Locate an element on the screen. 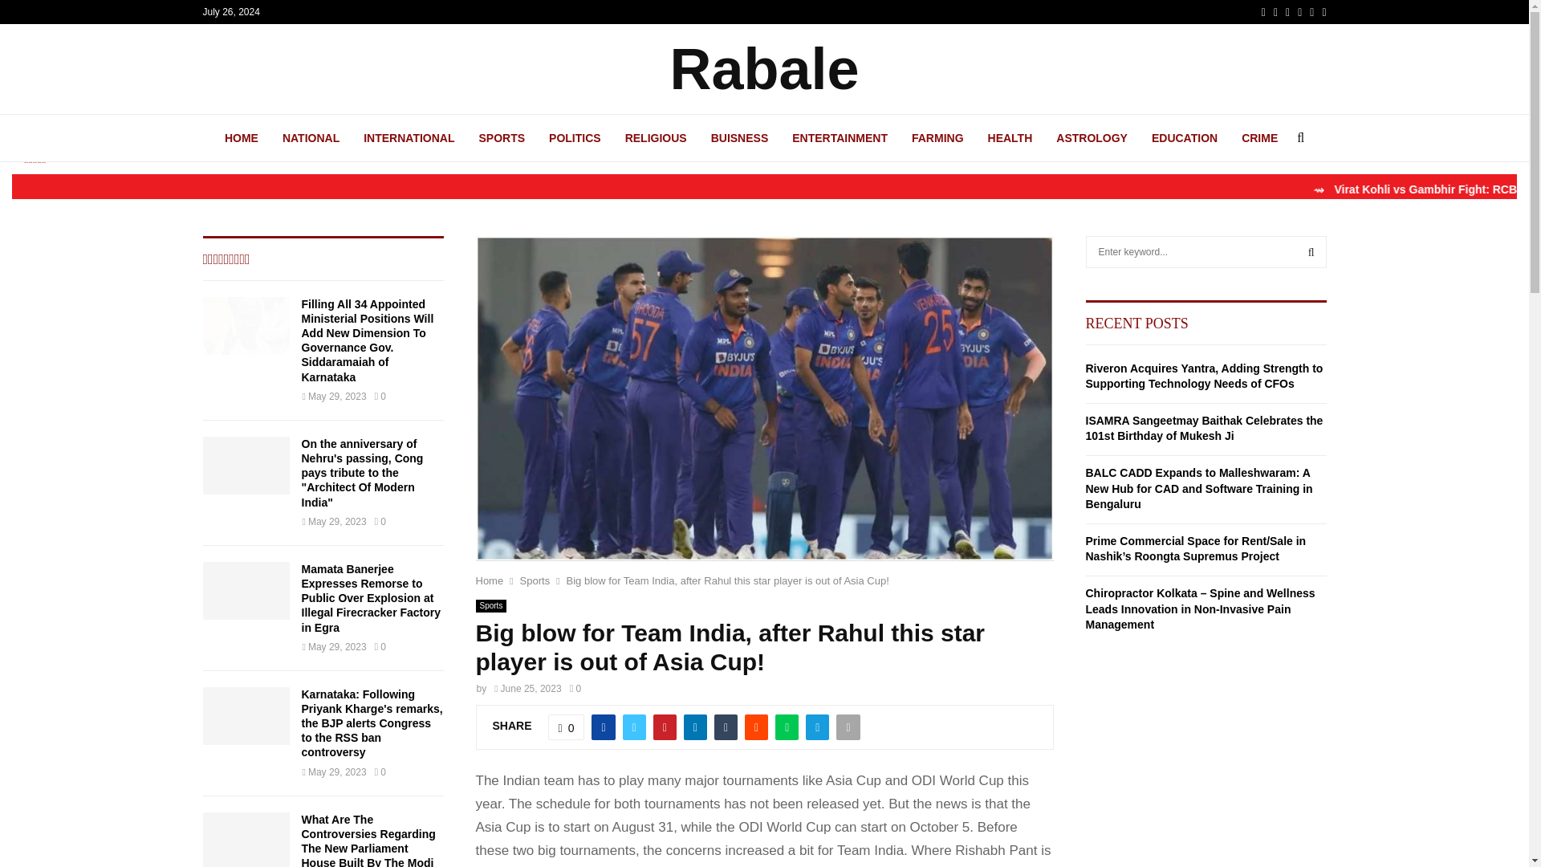 Image resolution: width=1541 pixels, height=867 pixels. FARMING is located at coordinates (937, 137).